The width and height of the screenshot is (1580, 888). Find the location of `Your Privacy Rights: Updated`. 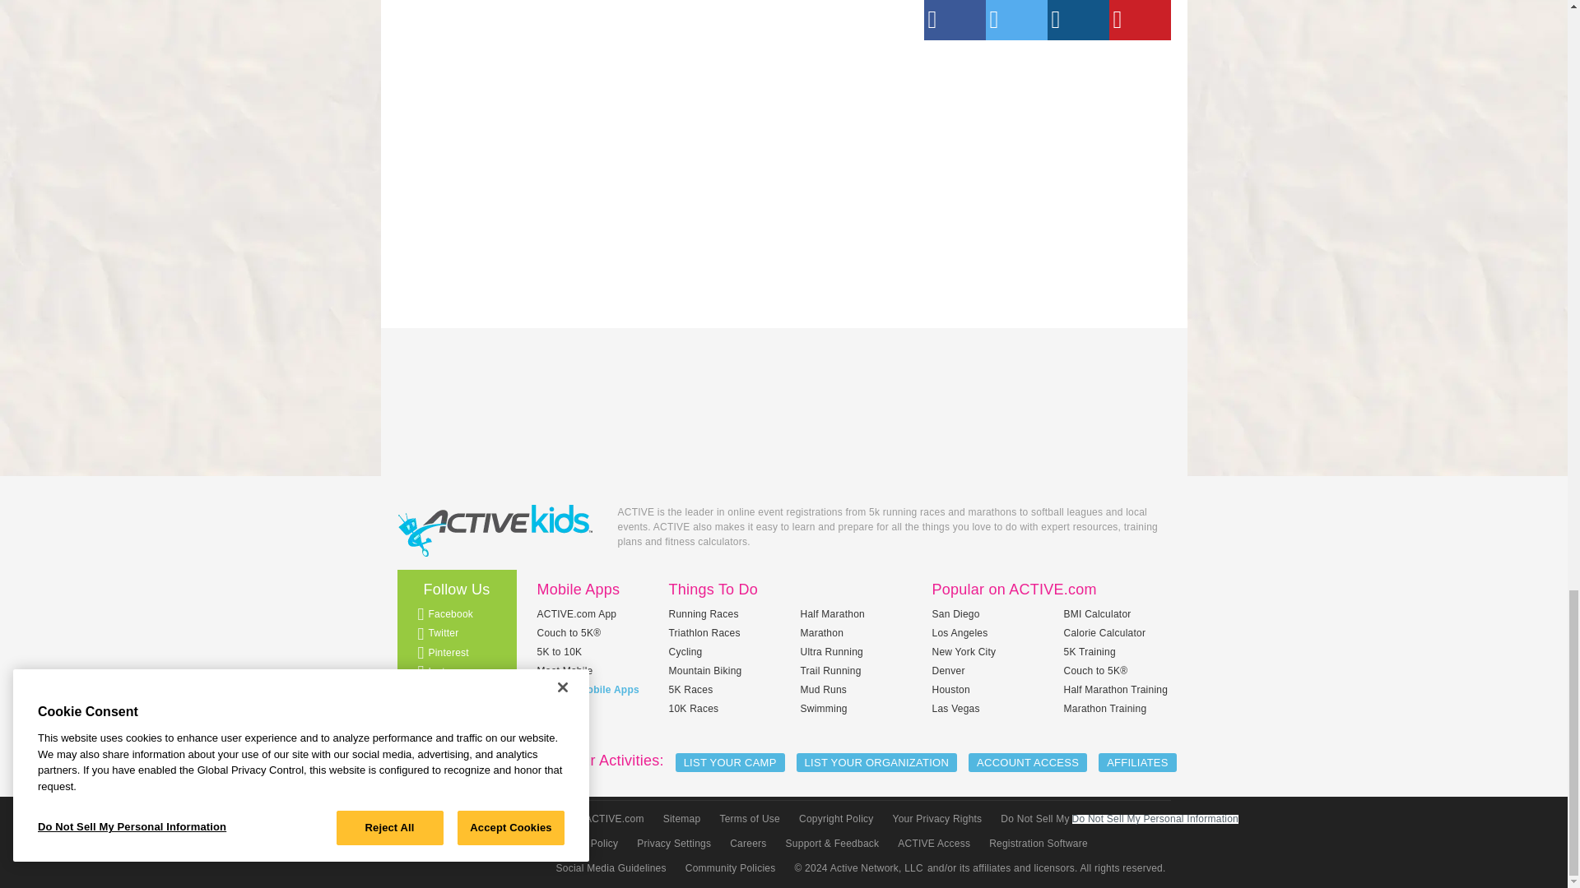

Your Privacy Rights: Updated is located at coordinates (936, 818).